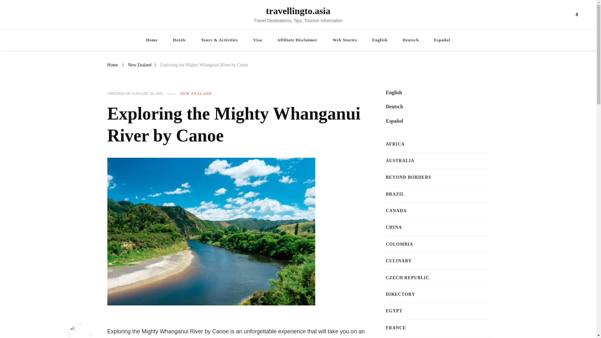  Describe the element at coordinates (179, 39) in the screenshot. I see `Hotels` at that location.